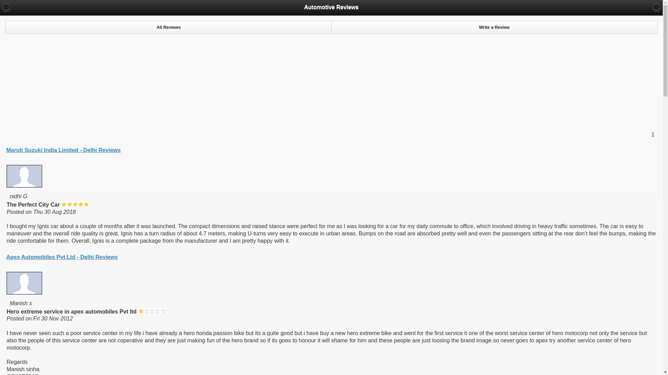  Describe the element at coordinates (656, 7) in the screenshot. I see `Home` at that location.